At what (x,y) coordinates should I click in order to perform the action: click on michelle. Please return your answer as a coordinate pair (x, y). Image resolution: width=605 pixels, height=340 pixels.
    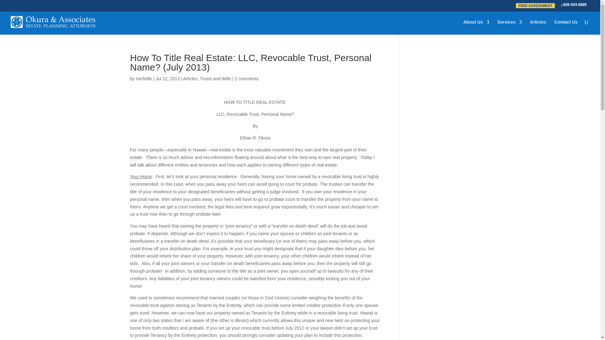
    Looking at the image, I should click on (144, 79).